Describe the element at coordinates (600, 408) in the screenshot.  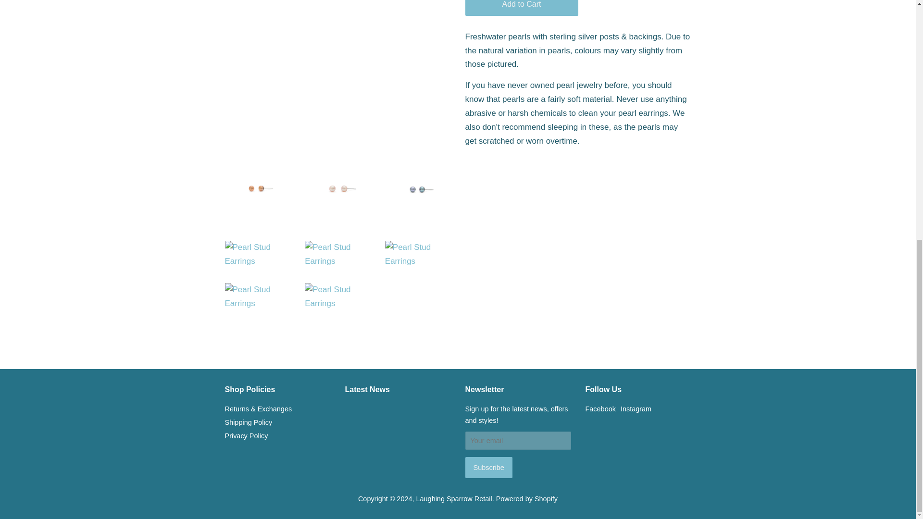
I see `Laughing Sparrow Retail on Facebook` at that location.